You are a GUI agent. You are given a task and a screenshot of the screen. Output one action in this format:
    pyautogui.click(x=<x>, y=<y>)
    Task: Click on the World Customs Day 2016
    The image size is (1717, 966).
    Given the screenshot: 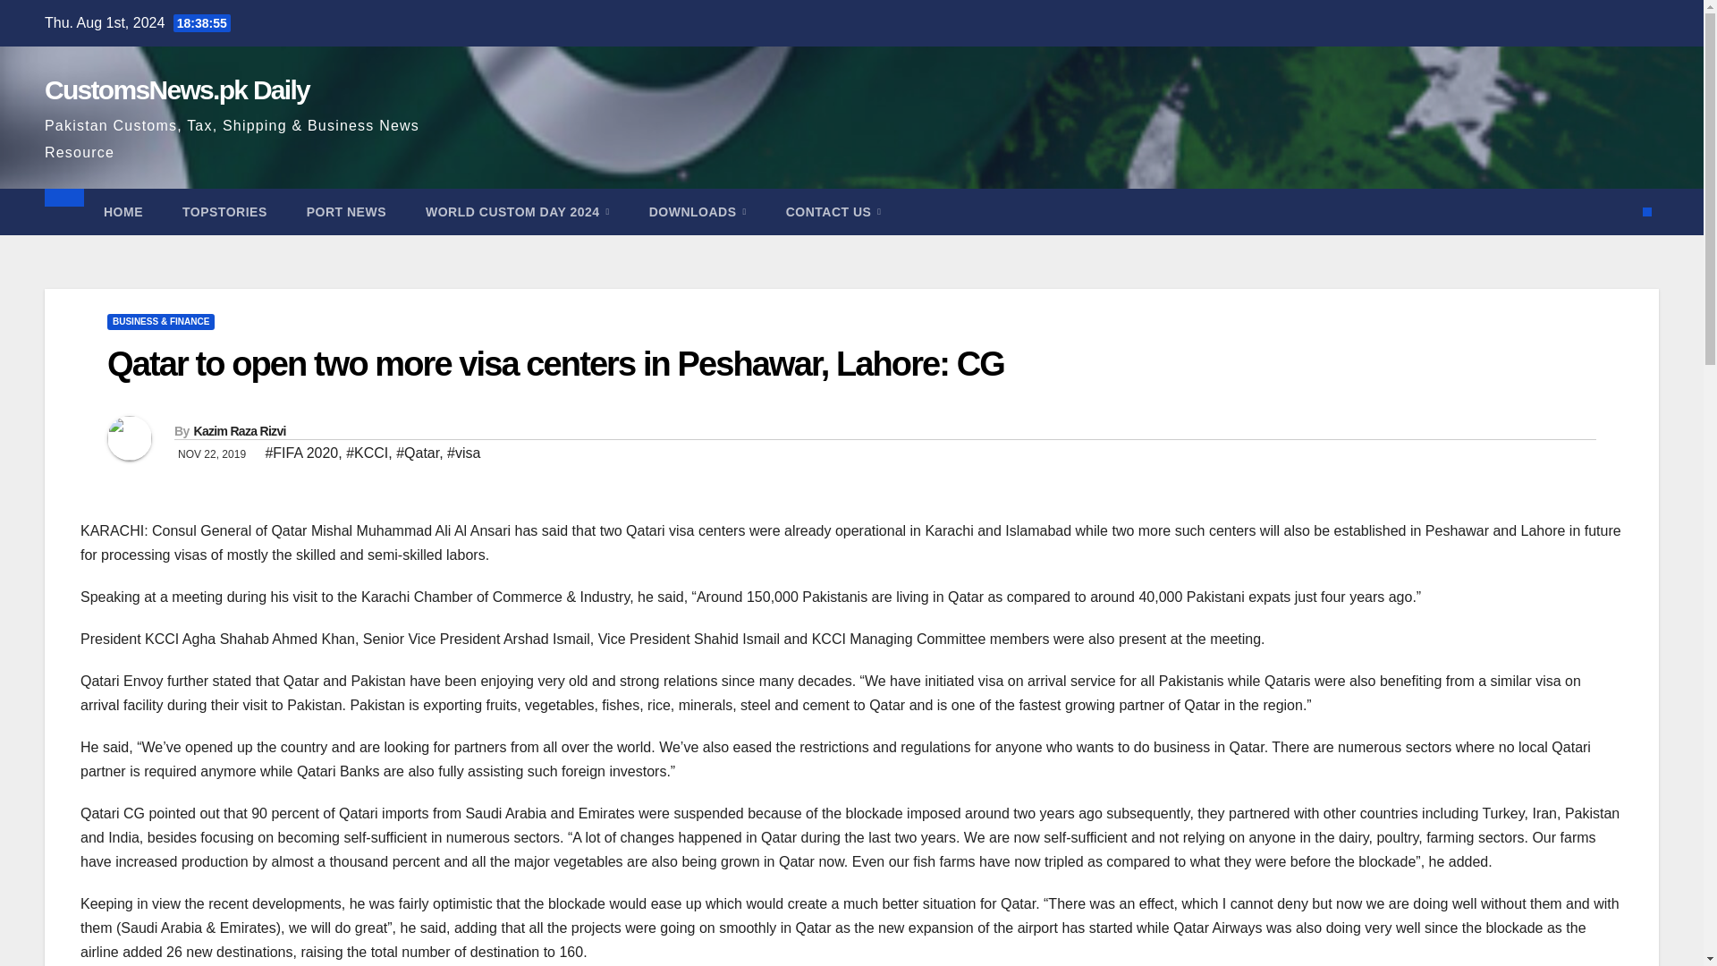 What is the action you would take?
    pyautogui.click(x=188, y=482)
    